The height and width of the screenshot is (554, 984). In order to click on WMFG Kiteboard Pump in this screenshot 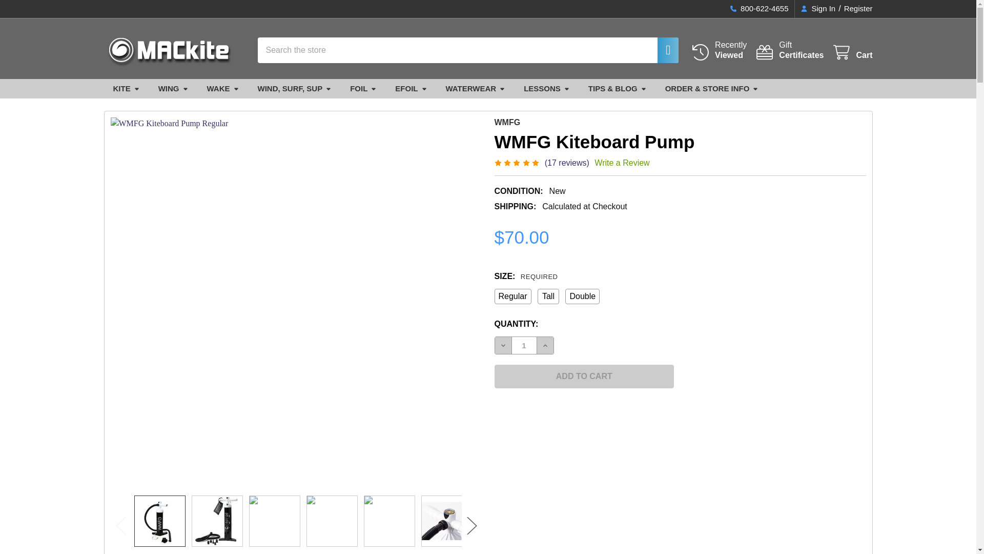, I will do `click(274, 521)`.